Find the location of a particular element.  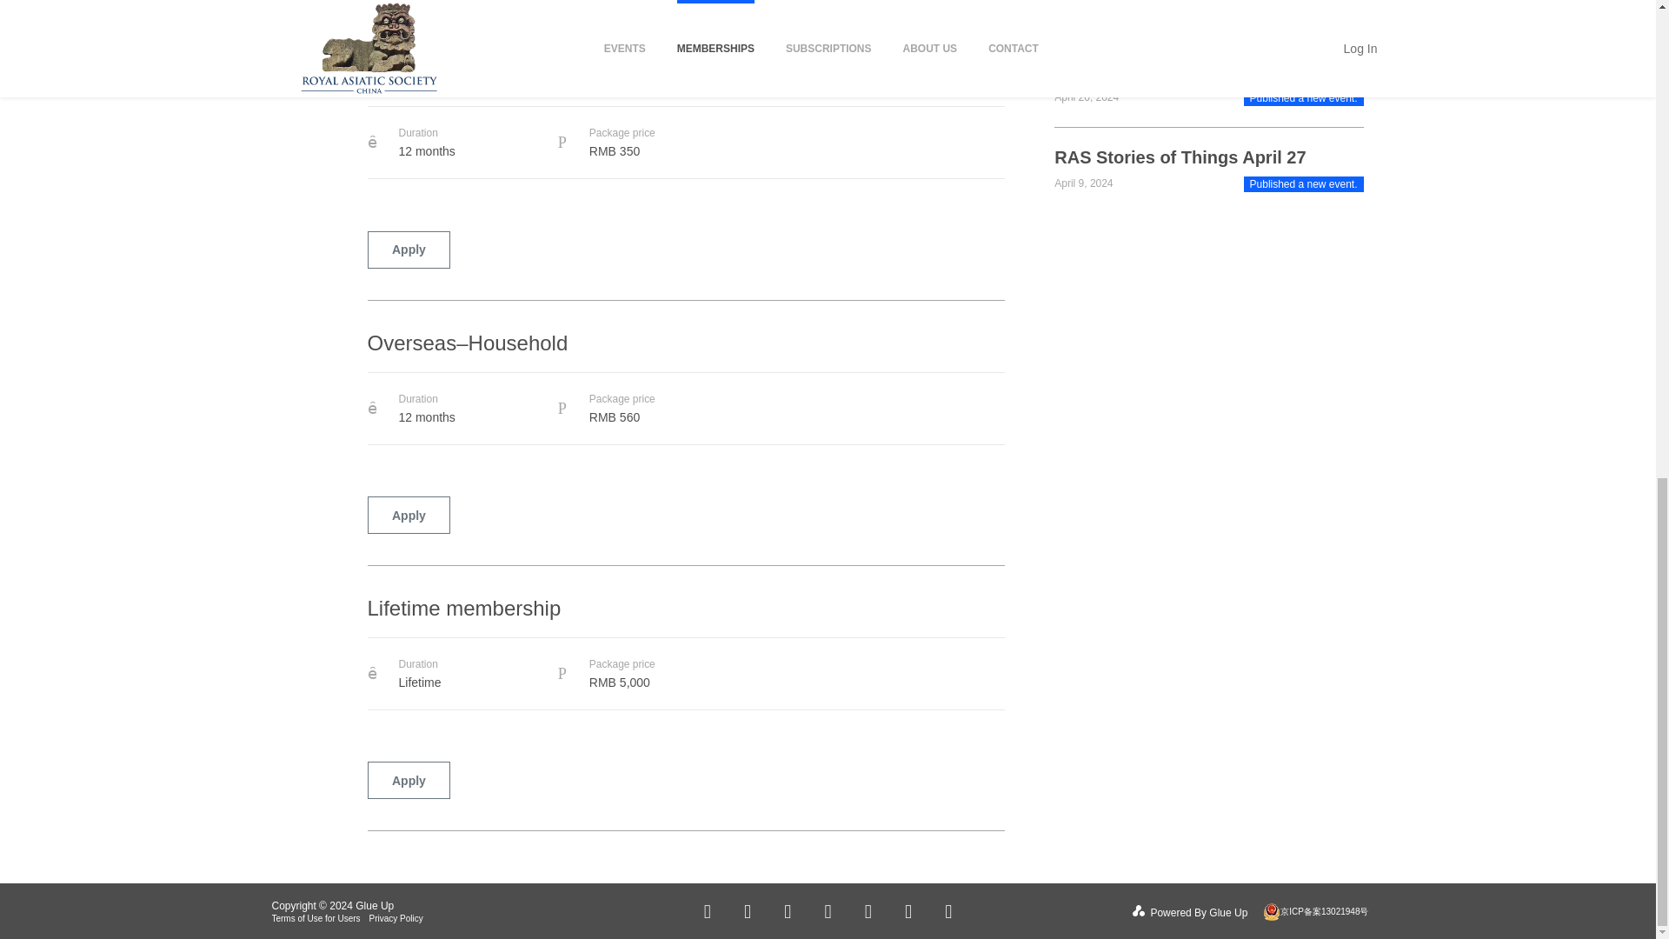

RAS Spring Social 18 May 2024 is located at coordinates (1184, 71).